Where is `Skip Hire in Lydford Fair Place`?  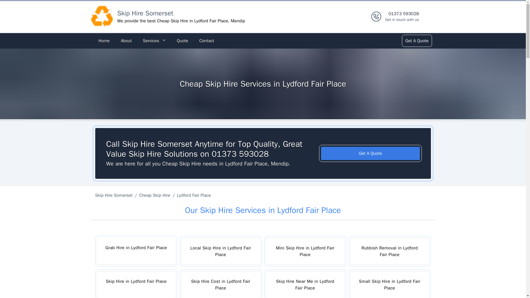 Skip Hire in Lydford Fair Place is located at coordinates (182, 41).